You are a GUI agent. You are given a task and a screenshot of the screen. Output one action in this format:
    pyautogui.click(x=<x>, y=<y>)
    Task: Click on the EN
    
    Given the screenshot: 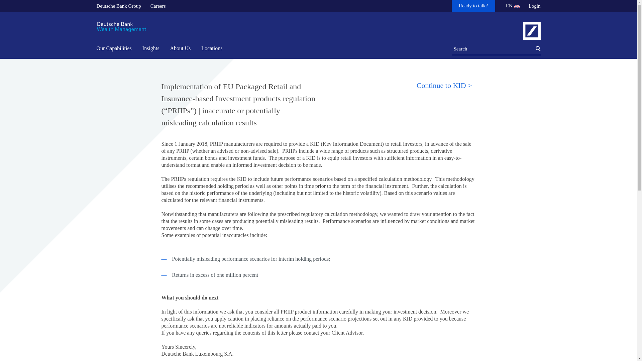 What is the action you would take?
    pyautogui.click(x=511, y=6)
    